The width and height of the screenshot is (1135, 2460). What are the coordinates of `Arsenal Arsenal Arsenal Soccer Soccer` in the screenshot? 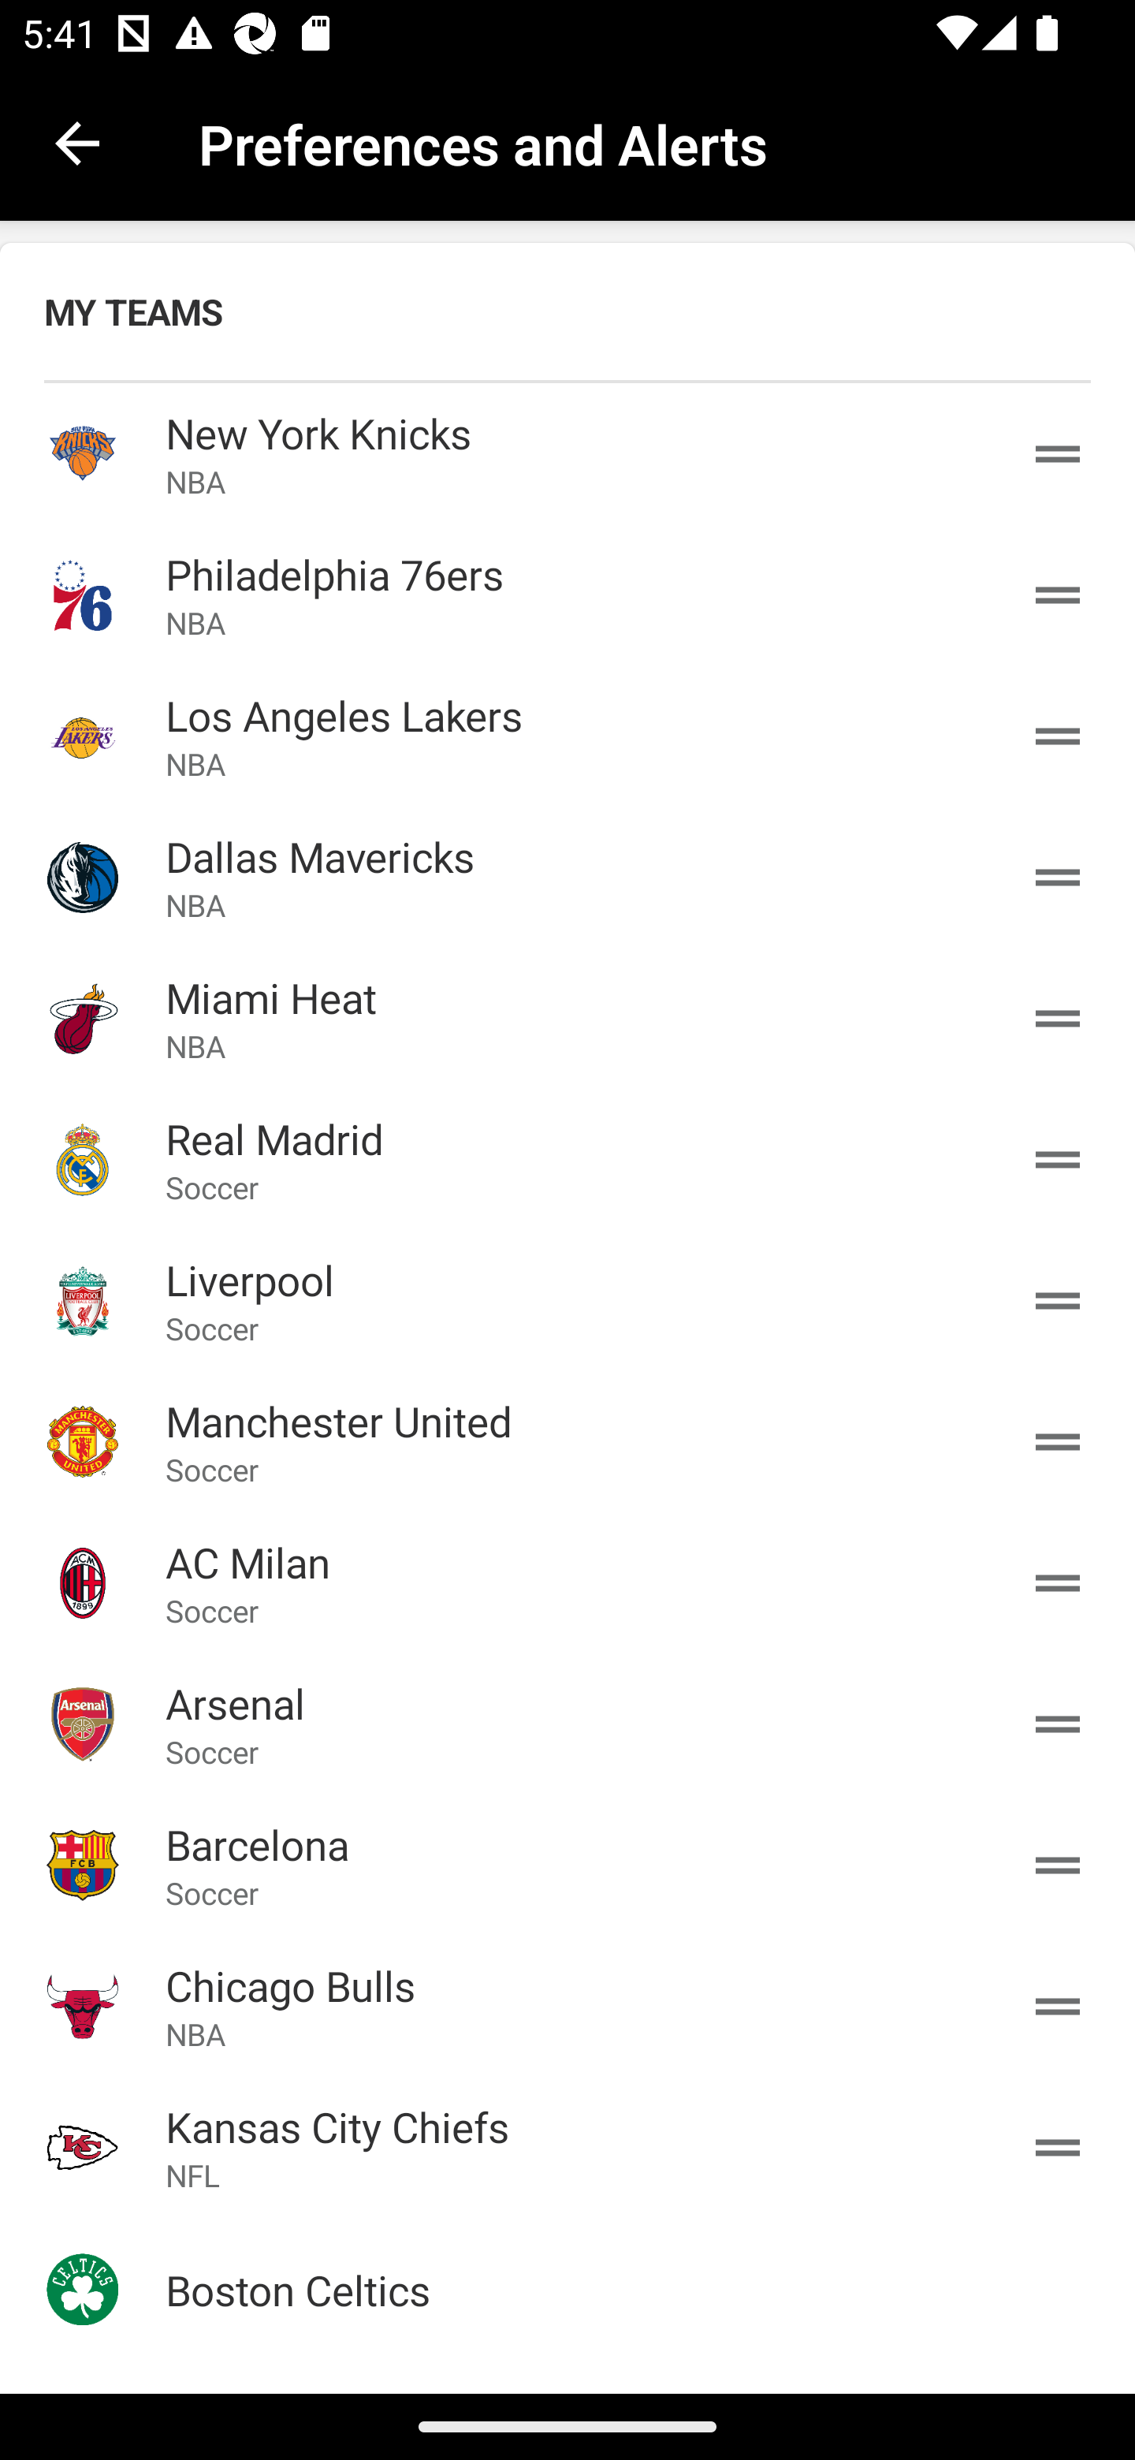 It's located at (567, 1723).